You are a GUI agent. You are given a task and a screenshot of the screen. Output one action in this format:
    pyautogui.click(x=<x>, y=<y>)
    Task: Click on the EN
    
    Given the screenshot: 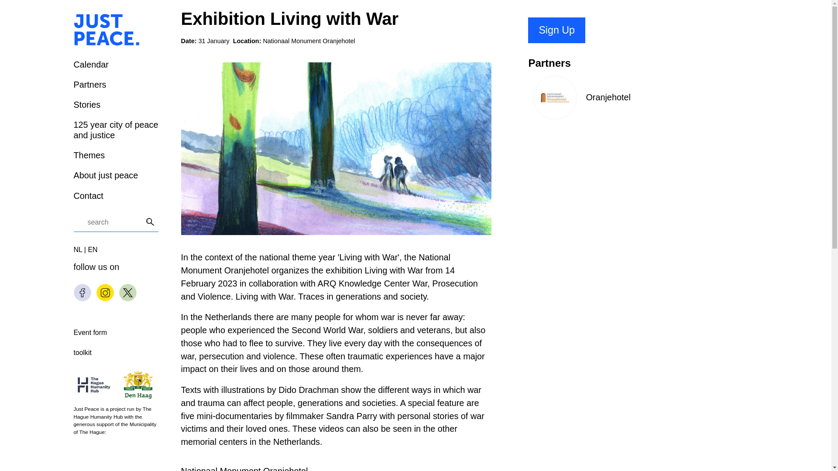 What is the action you would take?
    pyautogui.click(x=93, y=249)
    